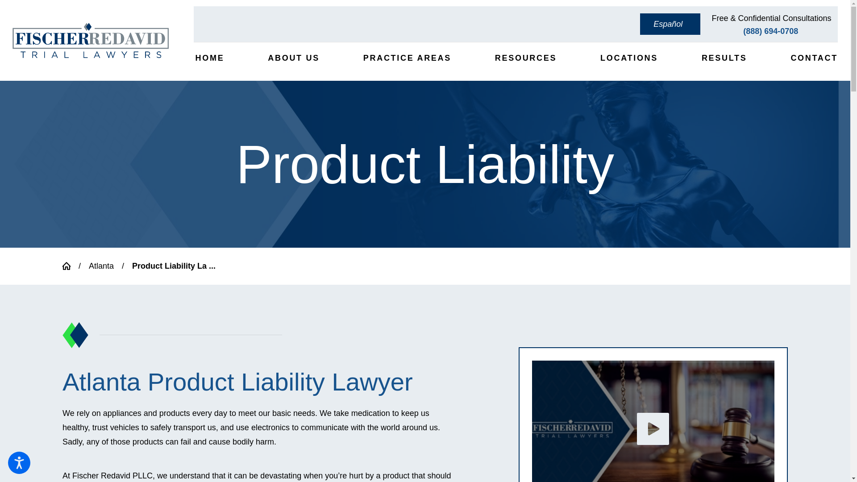 This screenshot has width=857, height=482. I want to click on Go Home, so click(71, 266).